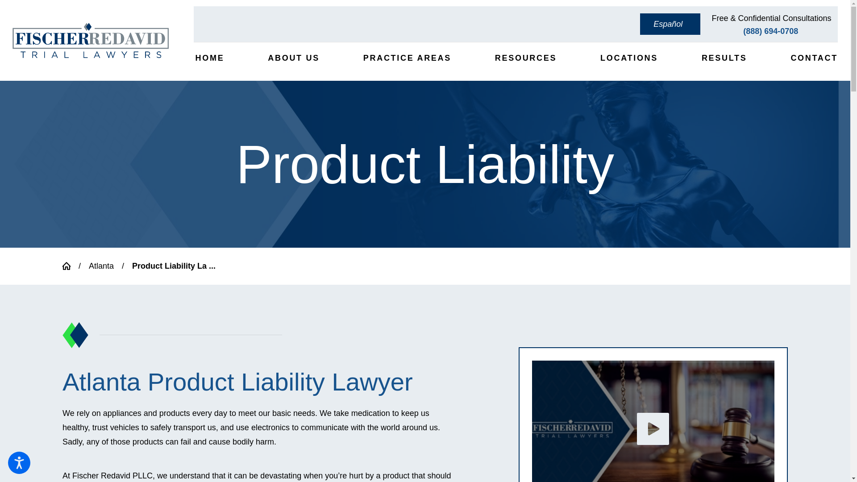 This screenshot has width=857, height=482. I want to click on Go Home, so click(71, 266).